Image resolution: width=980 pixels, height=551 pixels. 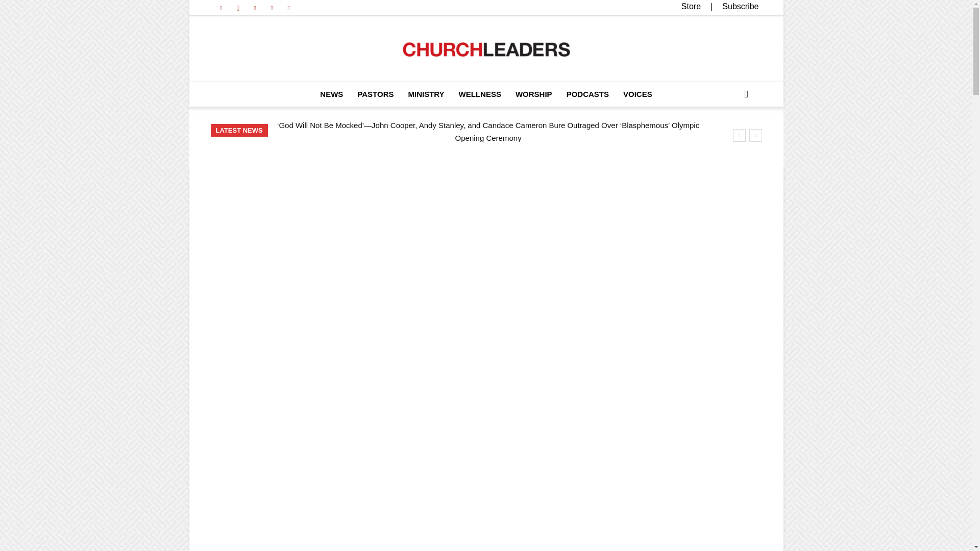 What do you see at coordinates (272, 8) in the screenshot?
I see `Twitter` at bounding box center [272, 8].